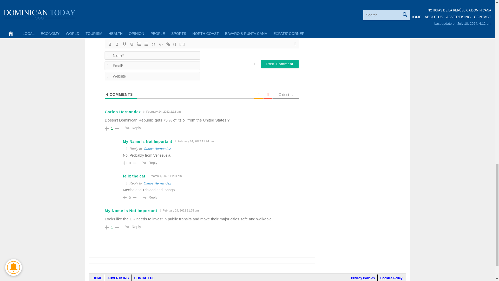 This screenshot has width=499, height=281. I want to click on Ordered List, so click(139, 44).